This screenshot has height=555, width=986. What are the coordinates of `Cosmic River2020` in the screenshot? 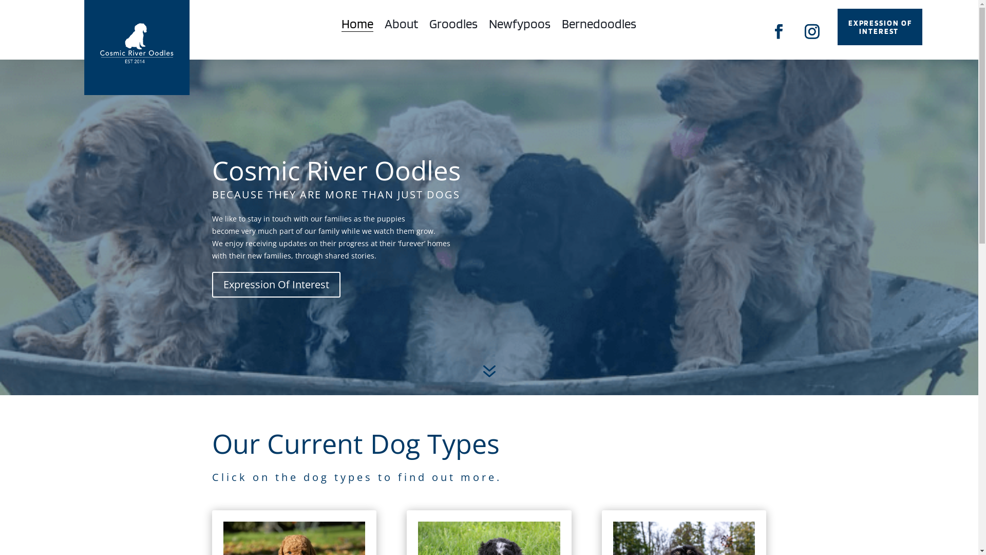 It's located at (137, 49).